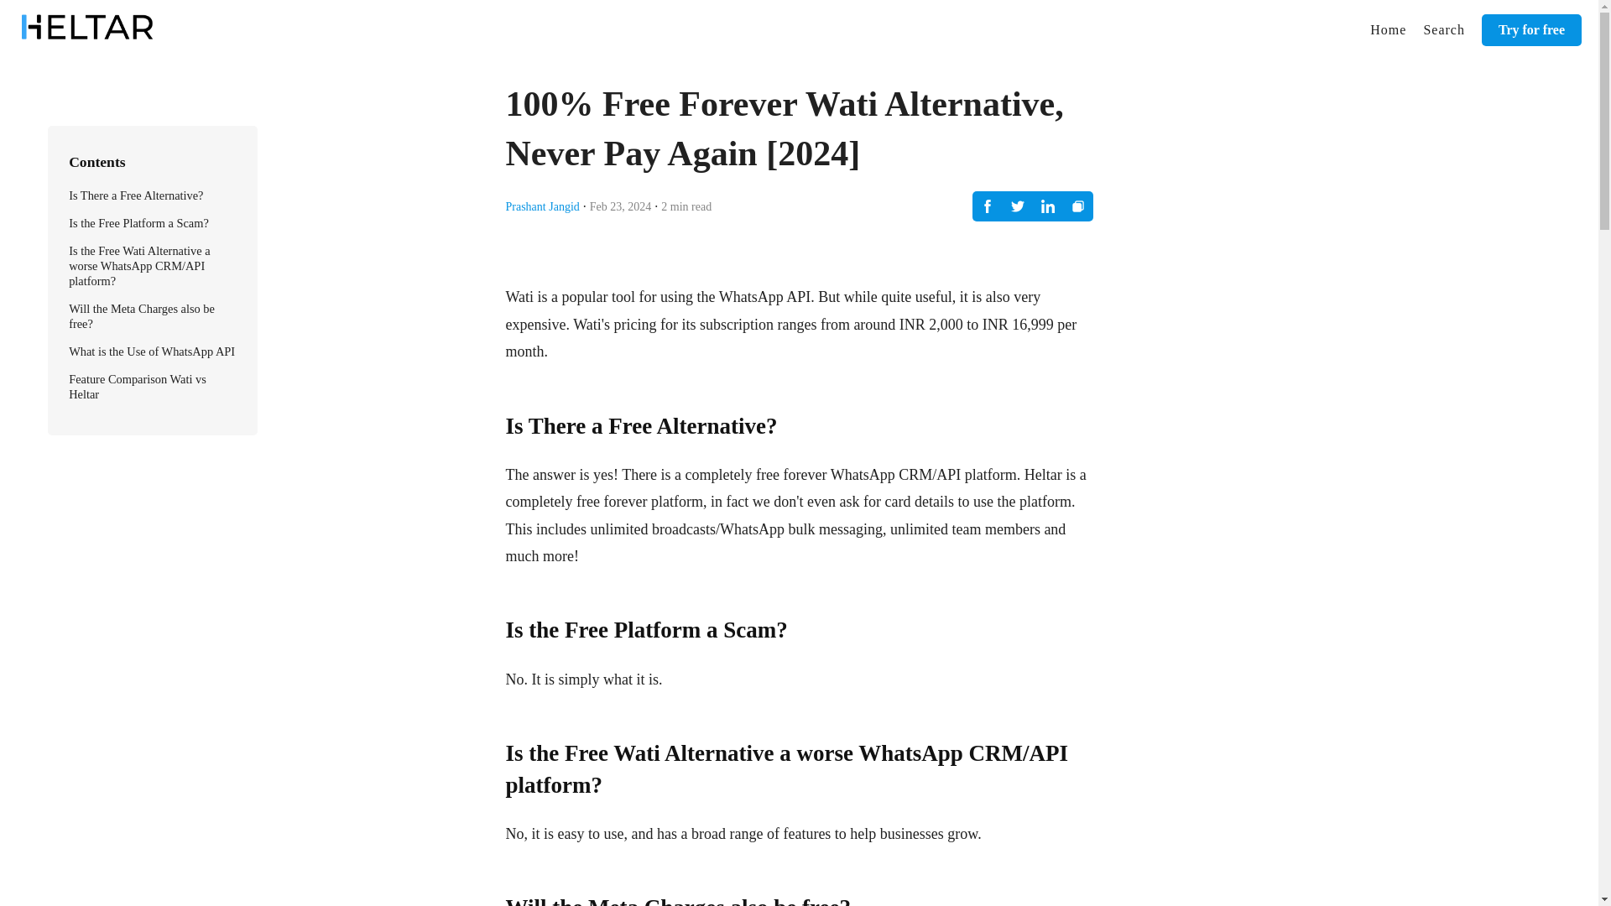 This screenshot has width=1611, height=906. What do you see at coordinates (152, 351) in the screenshot?
I see `What is the Use of WhatsApp API` at bounding box center [152, 351].